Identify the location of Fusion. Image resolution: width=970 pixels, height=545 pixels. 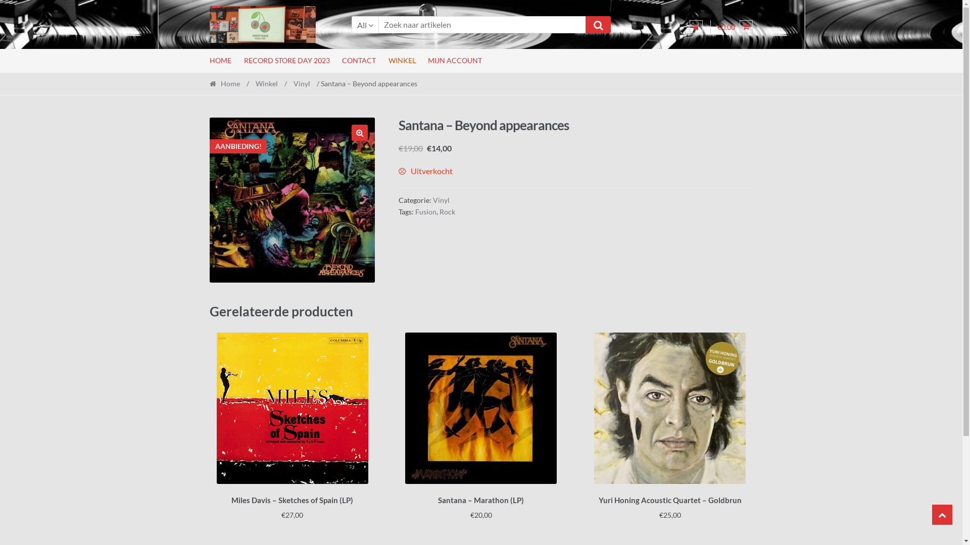
(426, 212).